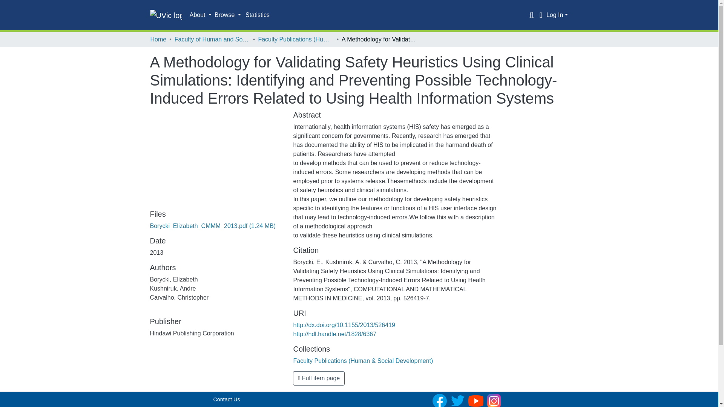 The image size is (724, 407). Describe the element at coordinates (557, 15) in the screenshot. I see `Log In` at that location.